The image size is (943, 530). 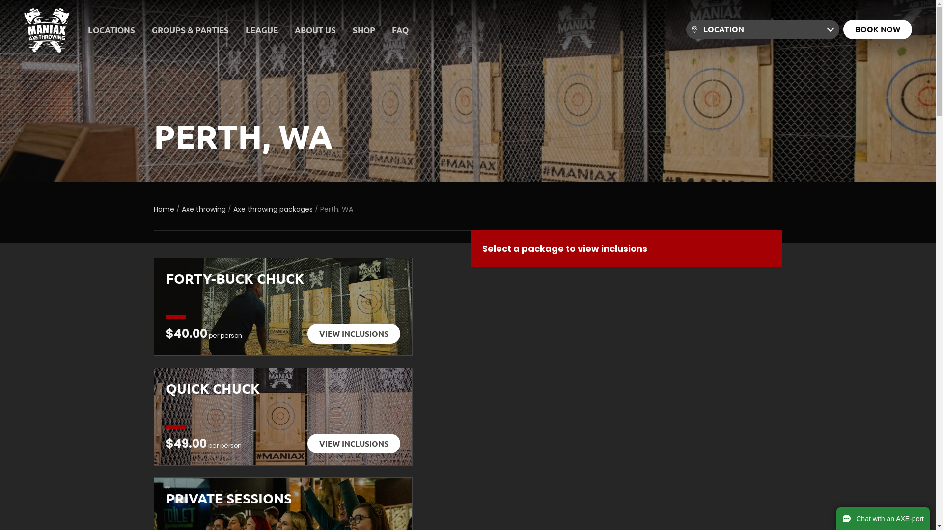 I want to click on VIEW
QUICK CHUCK
INCLUSIONS, so click(x=354, y=444).